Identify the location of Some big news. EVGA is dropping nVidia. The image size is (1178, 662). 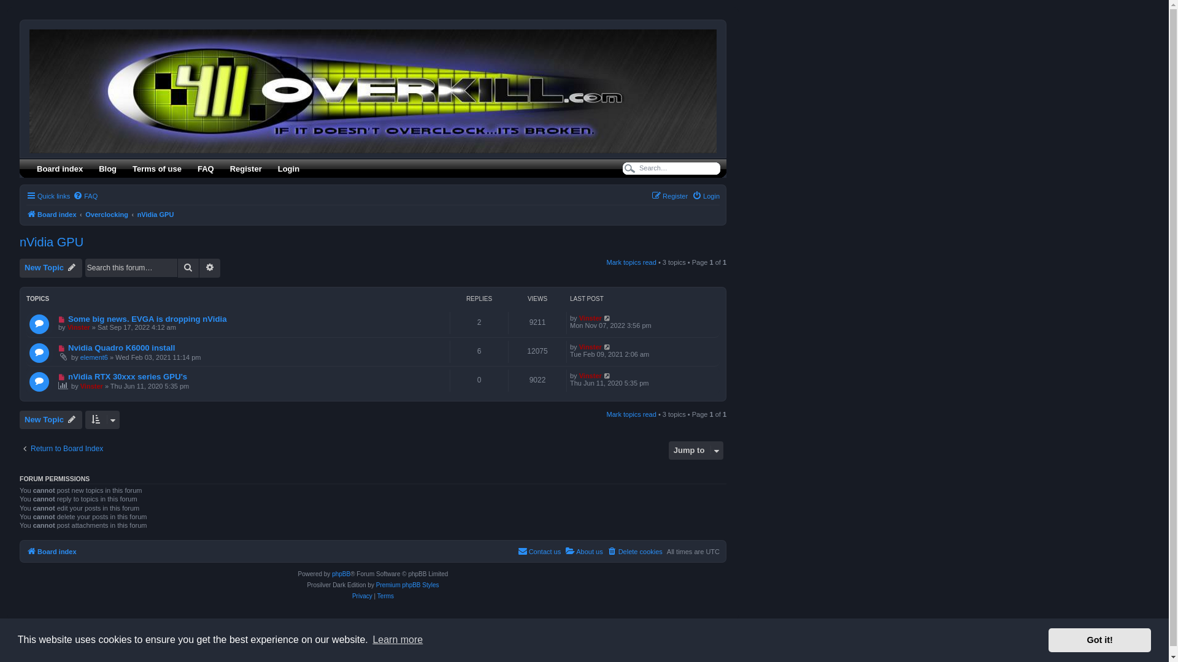
(147, 319).